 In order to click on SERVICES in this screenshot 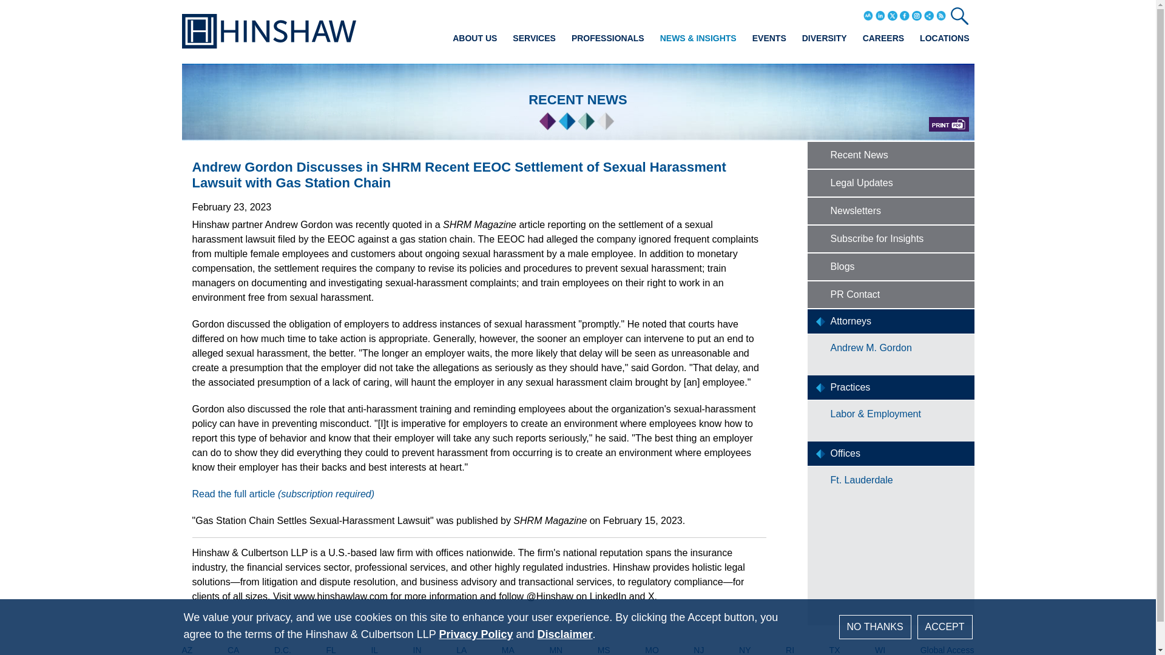, I will do `click(534, 38)`.